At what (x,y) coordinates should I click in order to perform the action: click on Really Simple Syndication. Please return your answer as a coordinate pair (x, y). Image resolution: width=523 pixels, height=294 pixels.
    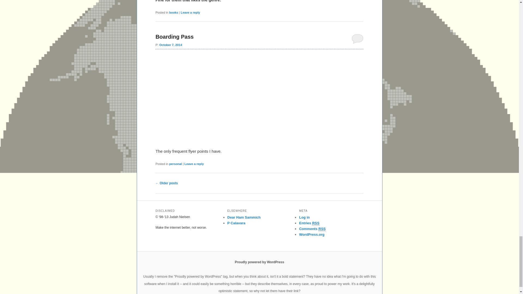
    Looking at the image, I should click on (316, 223).